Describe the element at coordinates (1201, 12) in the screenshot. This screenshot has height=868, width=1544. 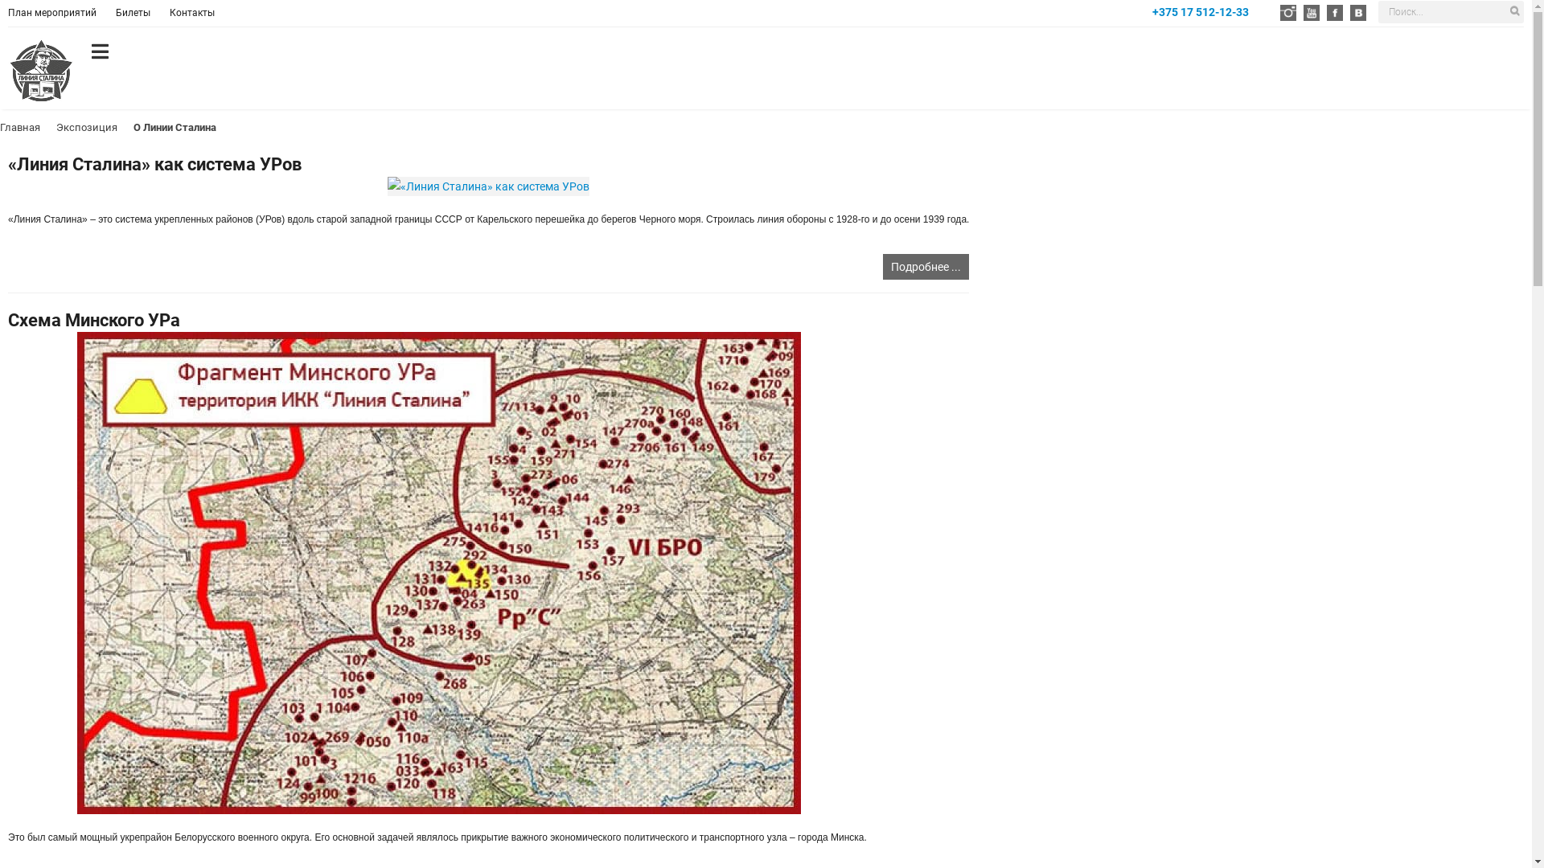
I see `+375 17 512-12-33` at that location.